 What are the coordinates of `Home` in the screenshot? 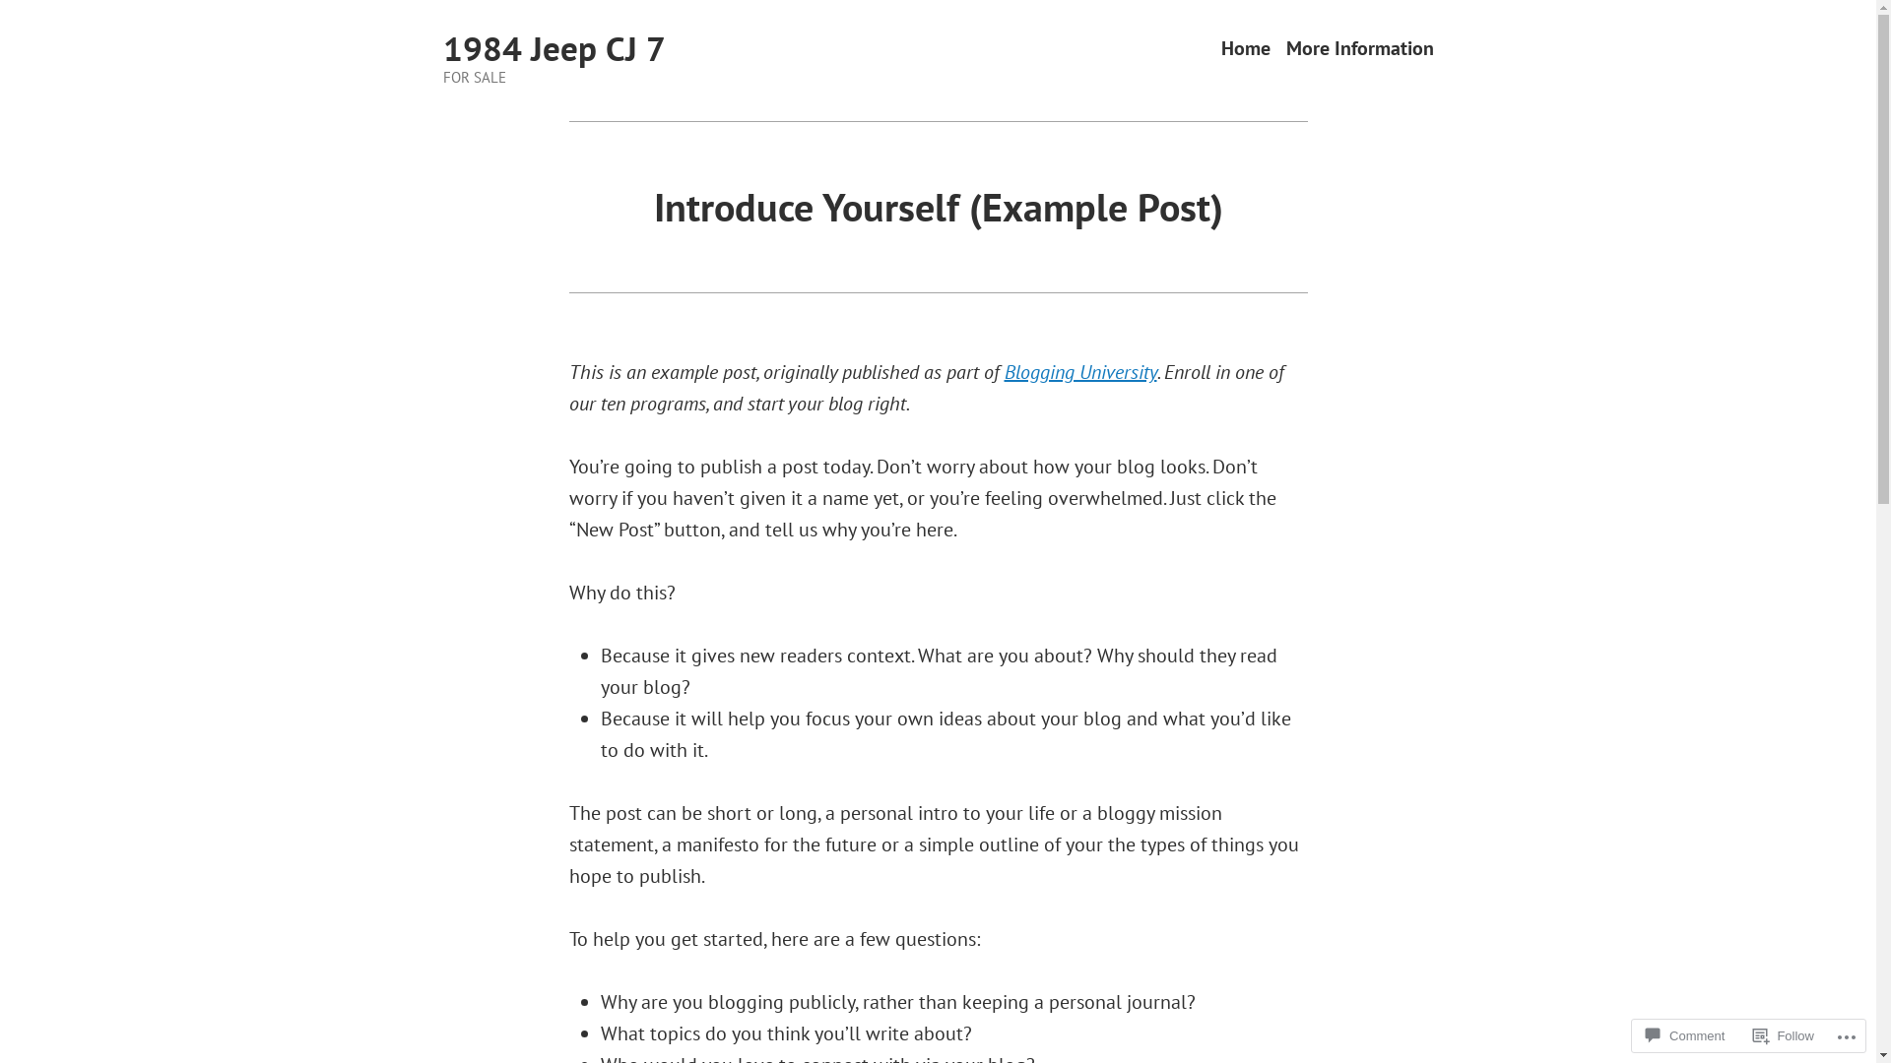 It's located at (1246, 49).